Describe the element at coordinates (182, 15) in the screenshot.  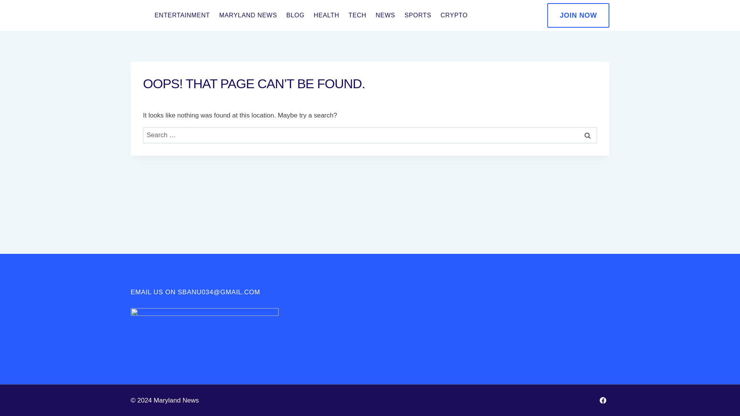
I see `ENTERTAINMENT` at that location.